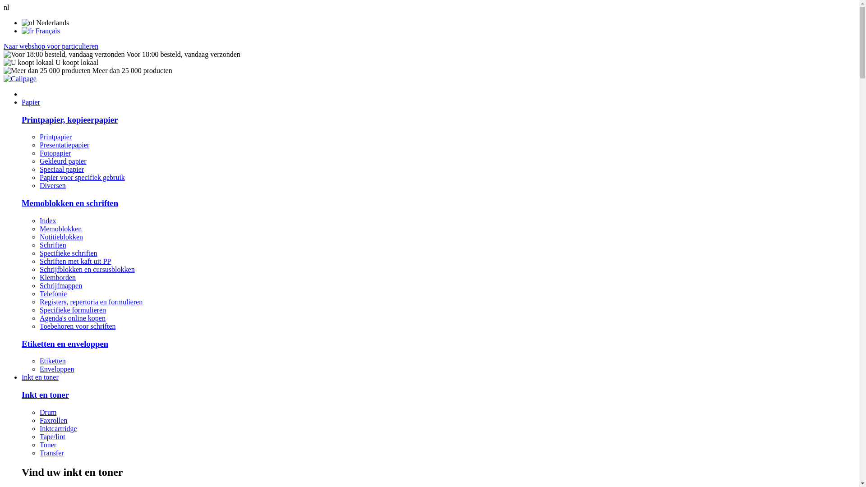 The image size is (866, 487). I want to click on Toner, so click(48, 445).